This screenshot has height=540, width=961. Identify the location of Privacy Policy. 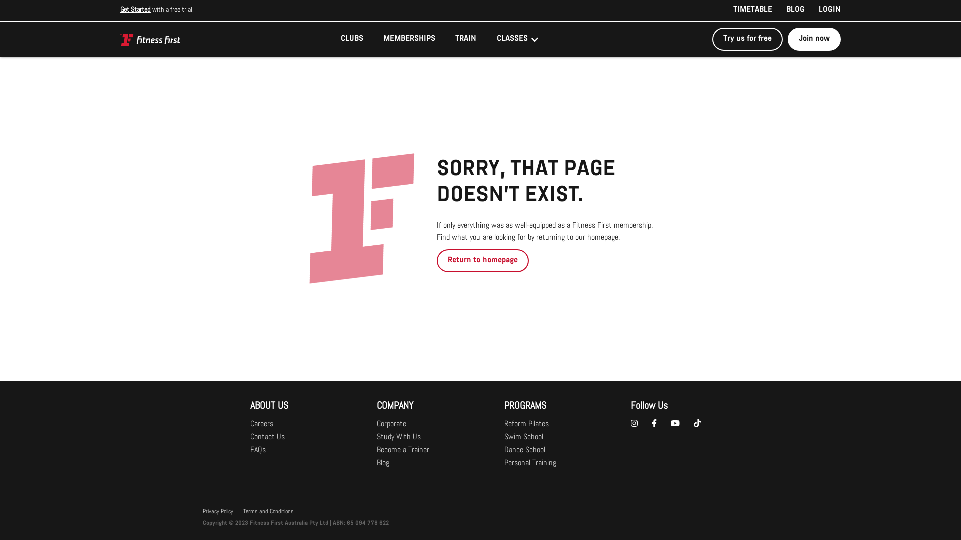
(218, 512).